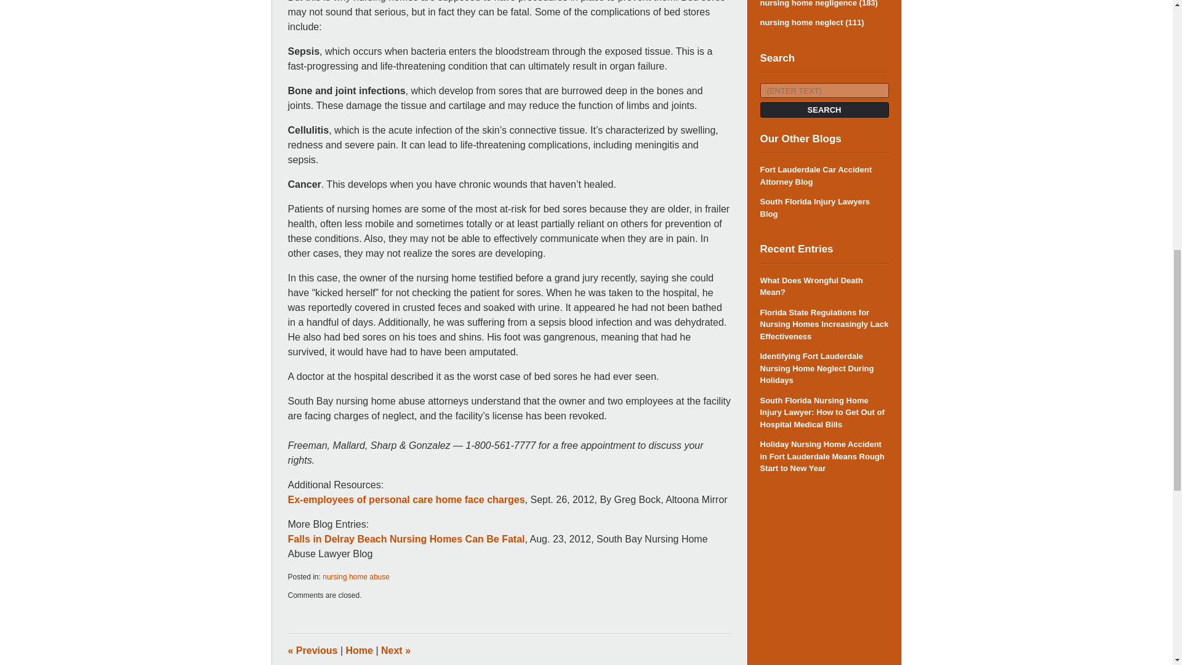 The height and width of the screenshot is (665, 1182). What do you see at coordinates (824, 175) in the screenshot?
I see `Fort Lauderdale Car Accident Attorney Blog` at bounding box center [824, 175].